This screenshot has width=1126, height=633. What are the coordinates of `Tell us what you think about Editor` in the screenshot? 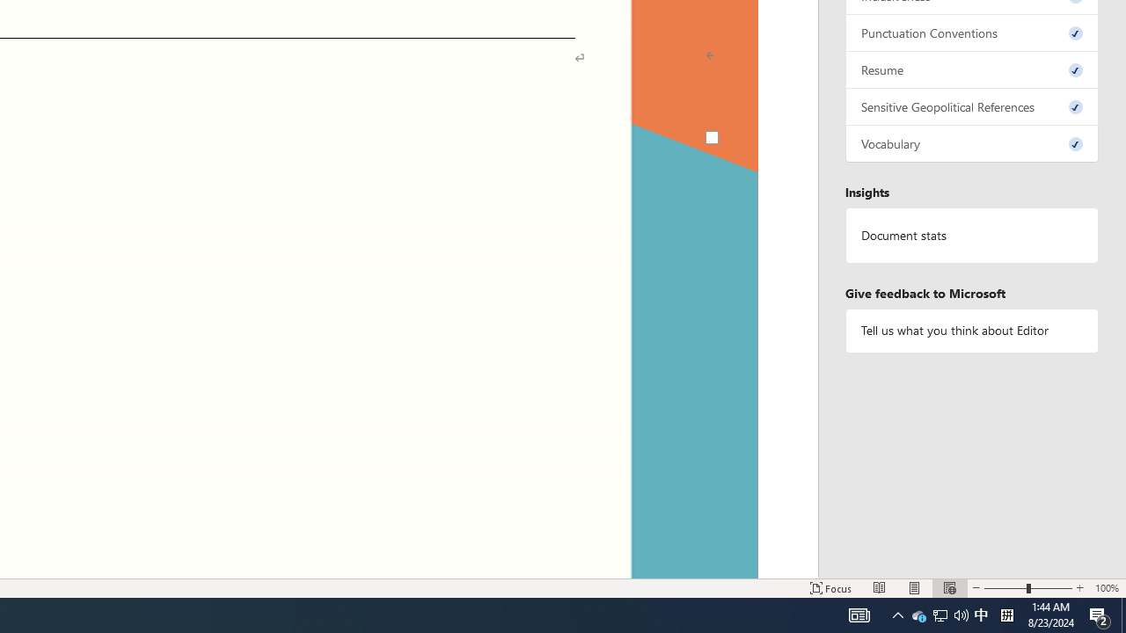 It's located at (972, 331).